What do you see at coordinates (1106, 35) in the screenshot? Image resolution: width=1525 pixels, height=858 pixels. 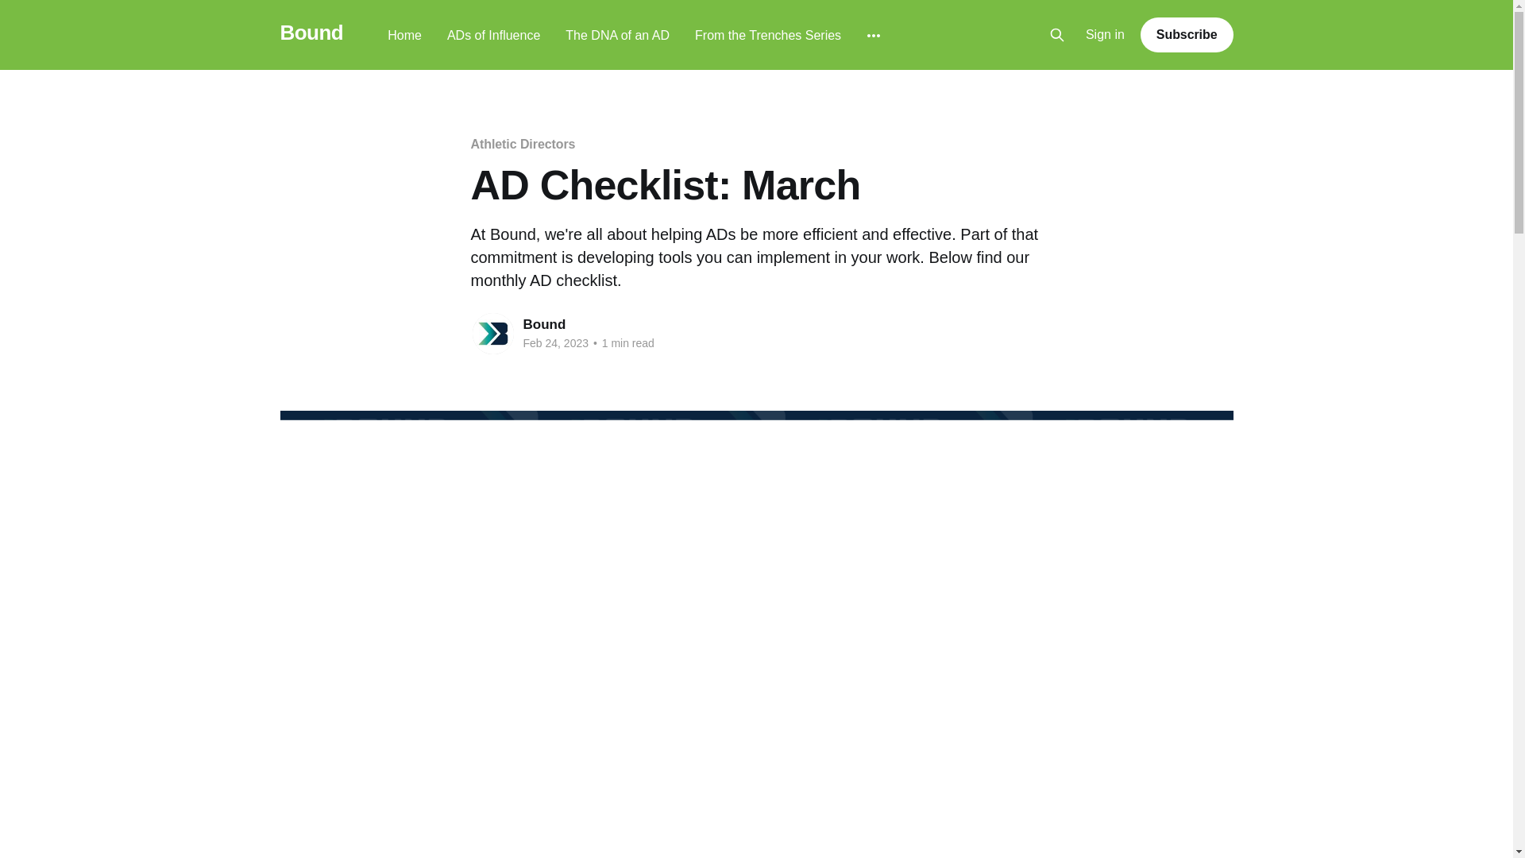 I see `Sign in` at bounding box center [1106, 35].